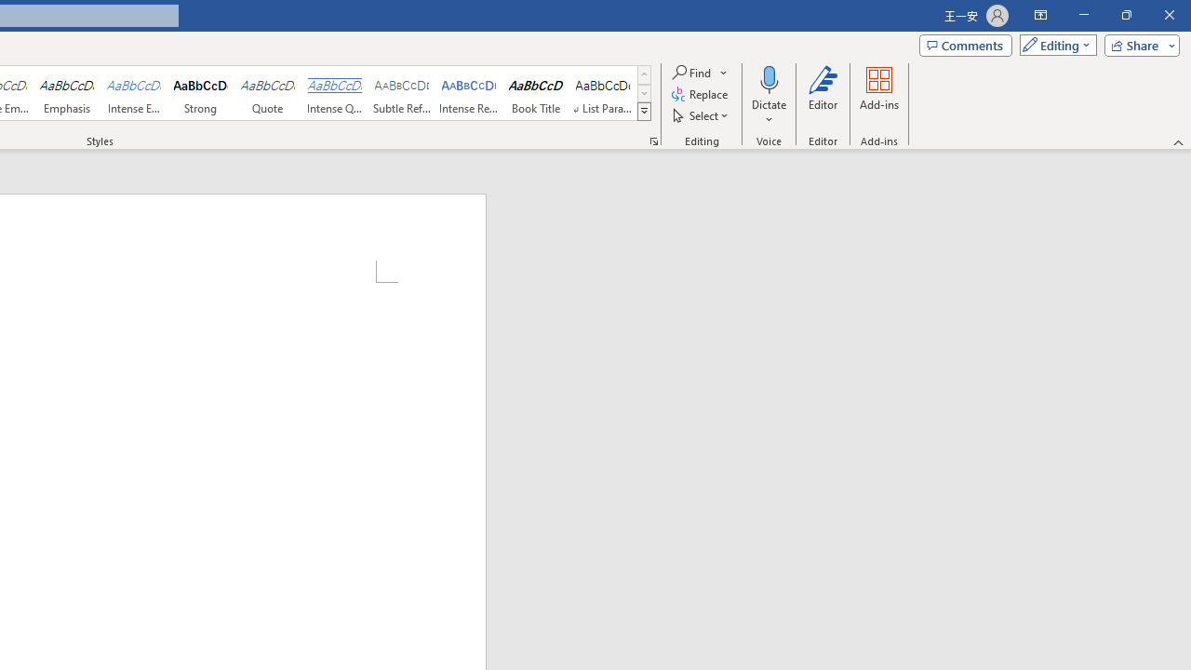  What do you see at coordinates (702, 95) in the screenshot?
I see `Replace...` at bounding box center [702, 95].